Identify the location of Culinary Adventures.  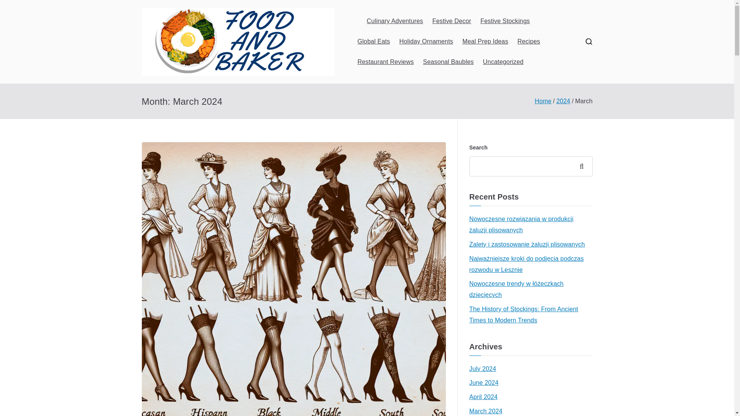
(395, 22).